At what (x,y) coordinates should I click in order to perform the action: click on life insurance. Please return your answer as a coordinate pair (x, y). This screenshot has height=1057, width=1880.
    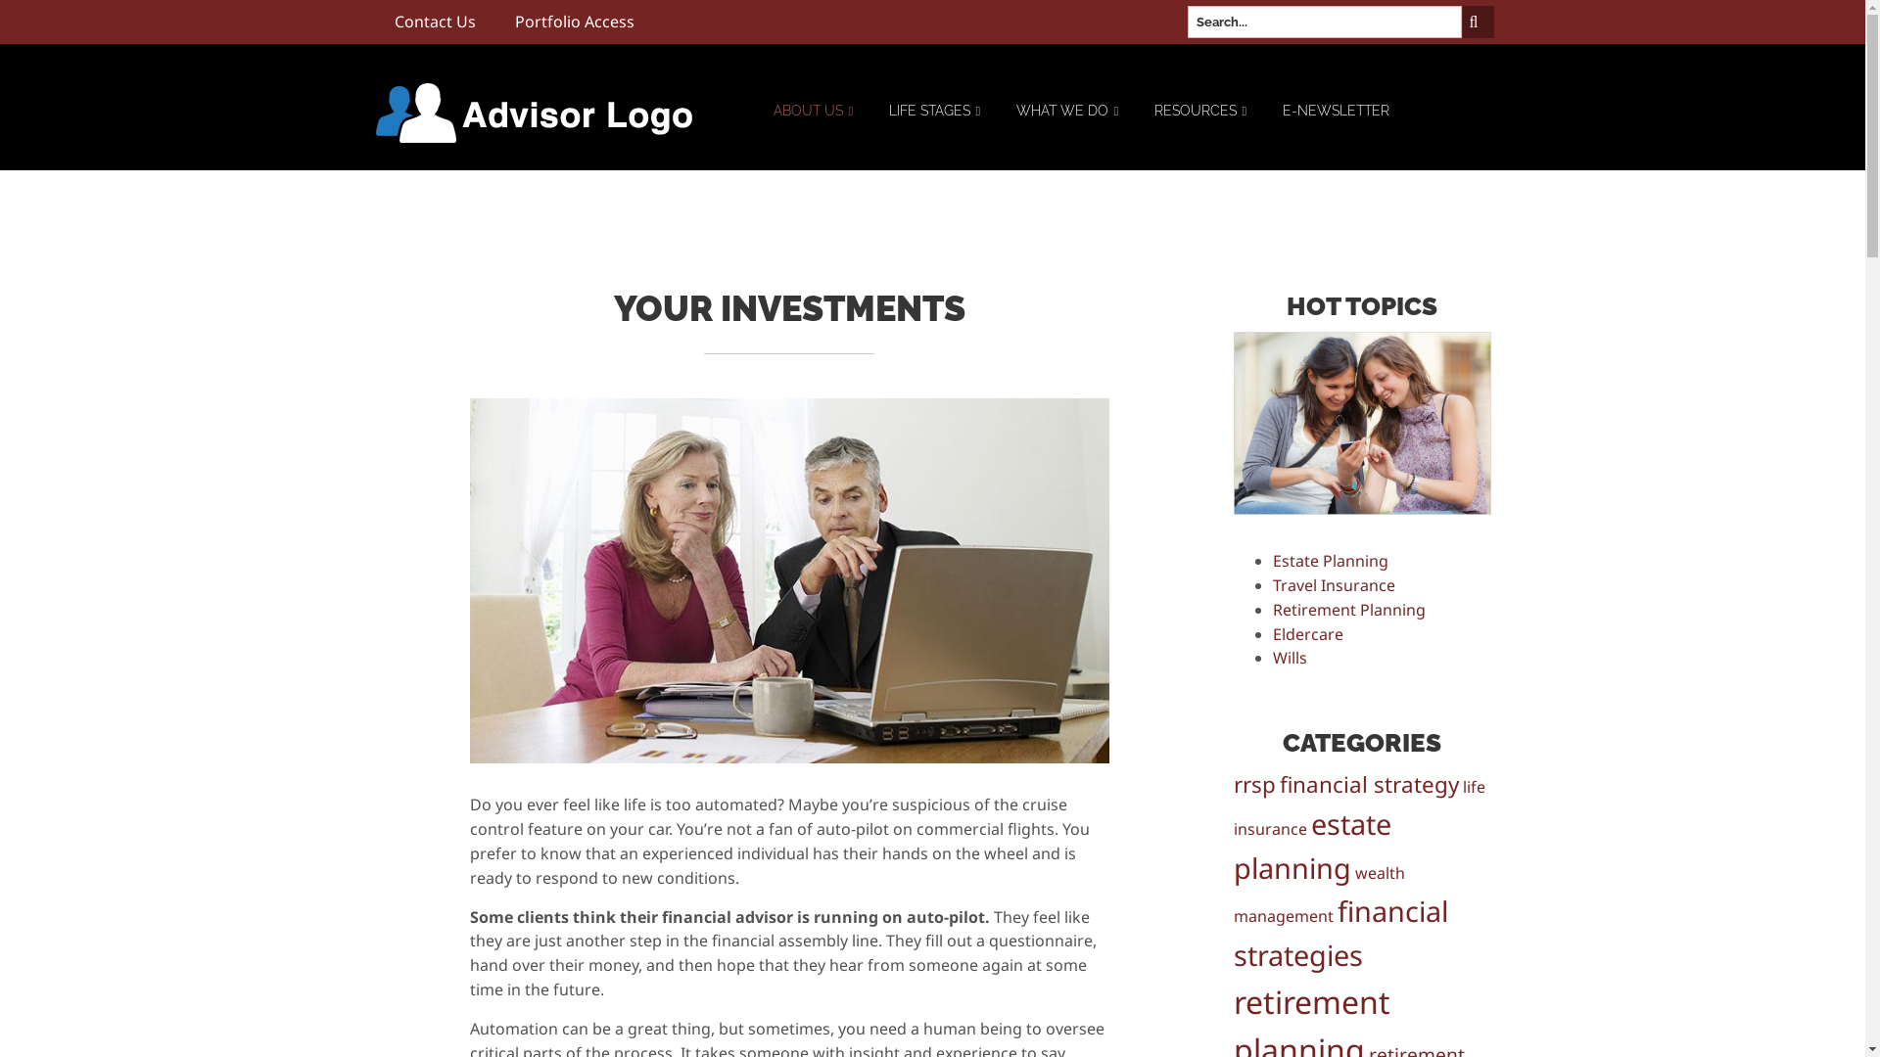
    Looking at the image, I should click on (1359, 808).